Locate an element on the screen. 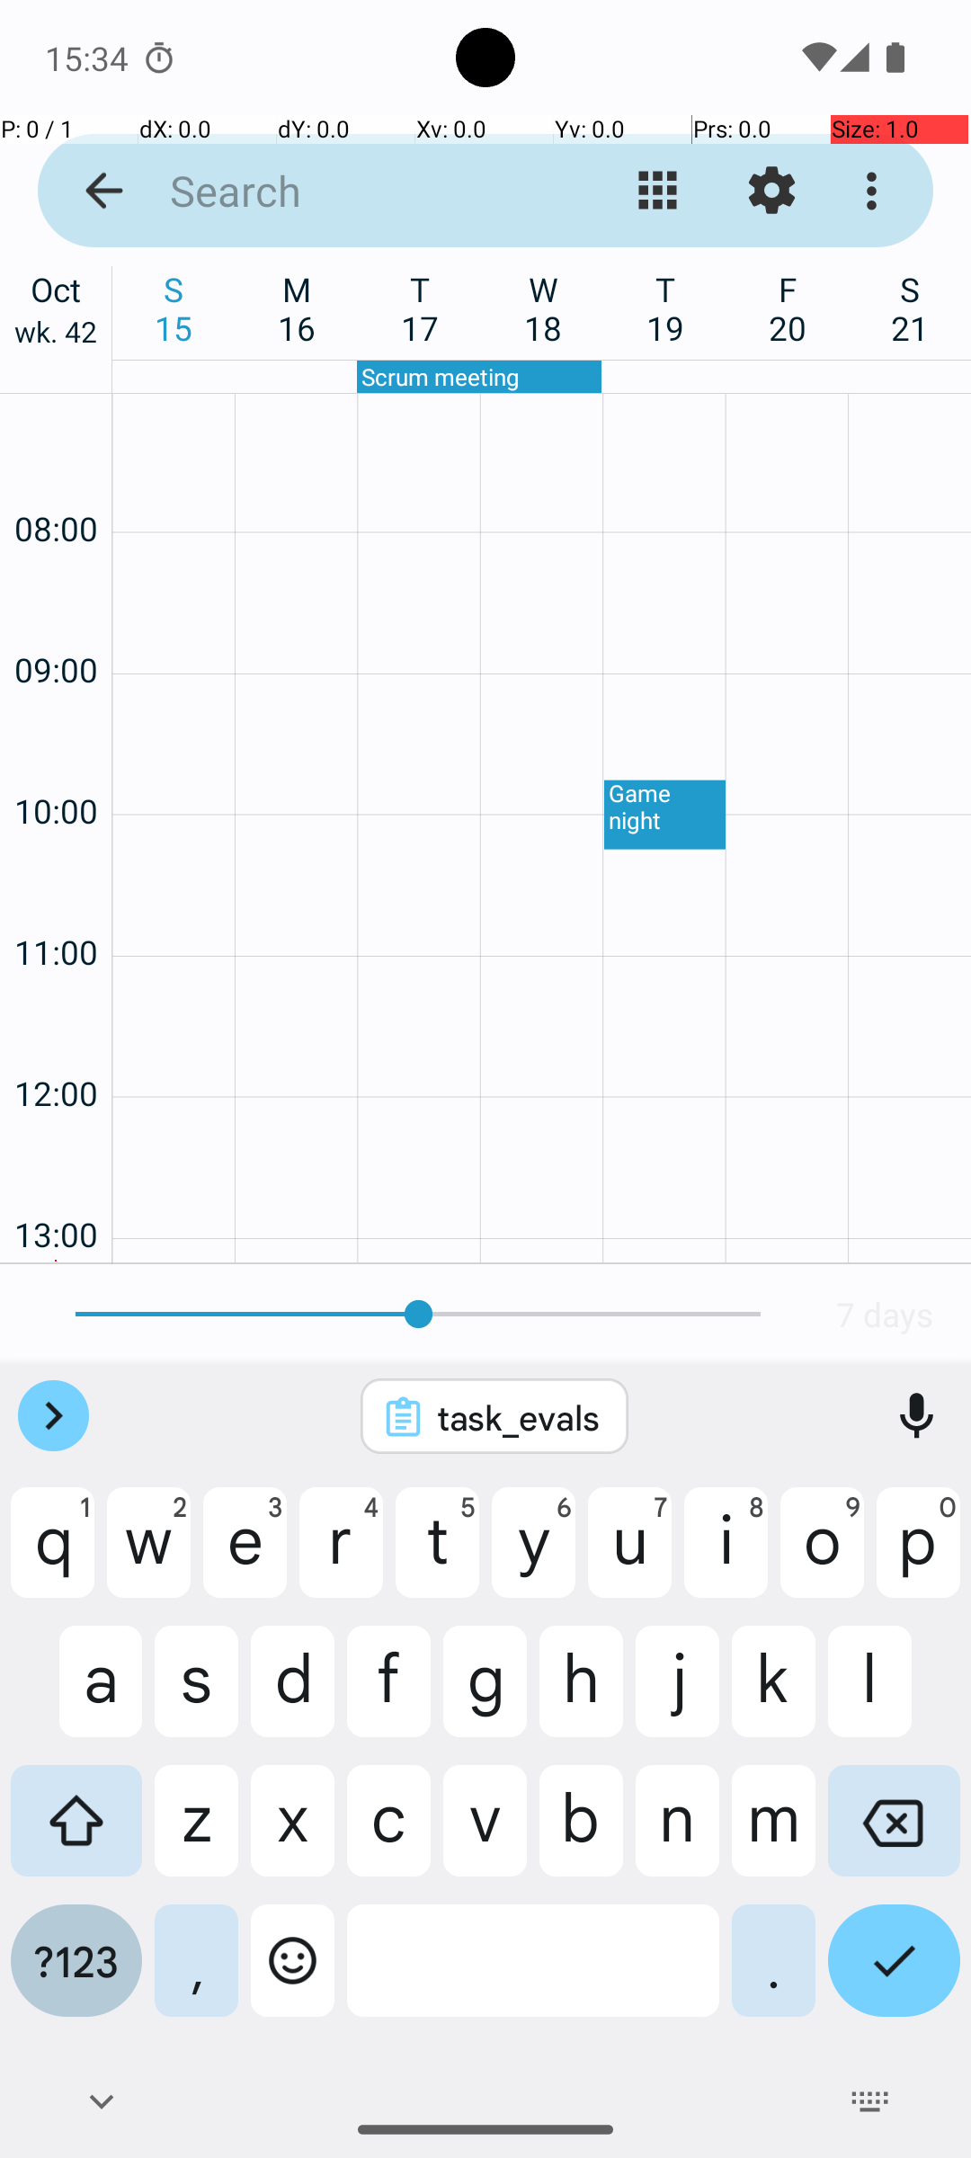 Image resolution: width=971 pixels, height=2158 pixels. Game night is located at coordinates (665, 815).